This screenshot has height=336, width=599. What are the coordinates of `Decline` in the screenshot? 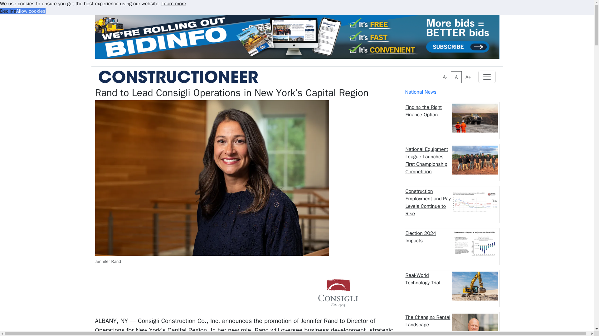 It's located at (8, 11).